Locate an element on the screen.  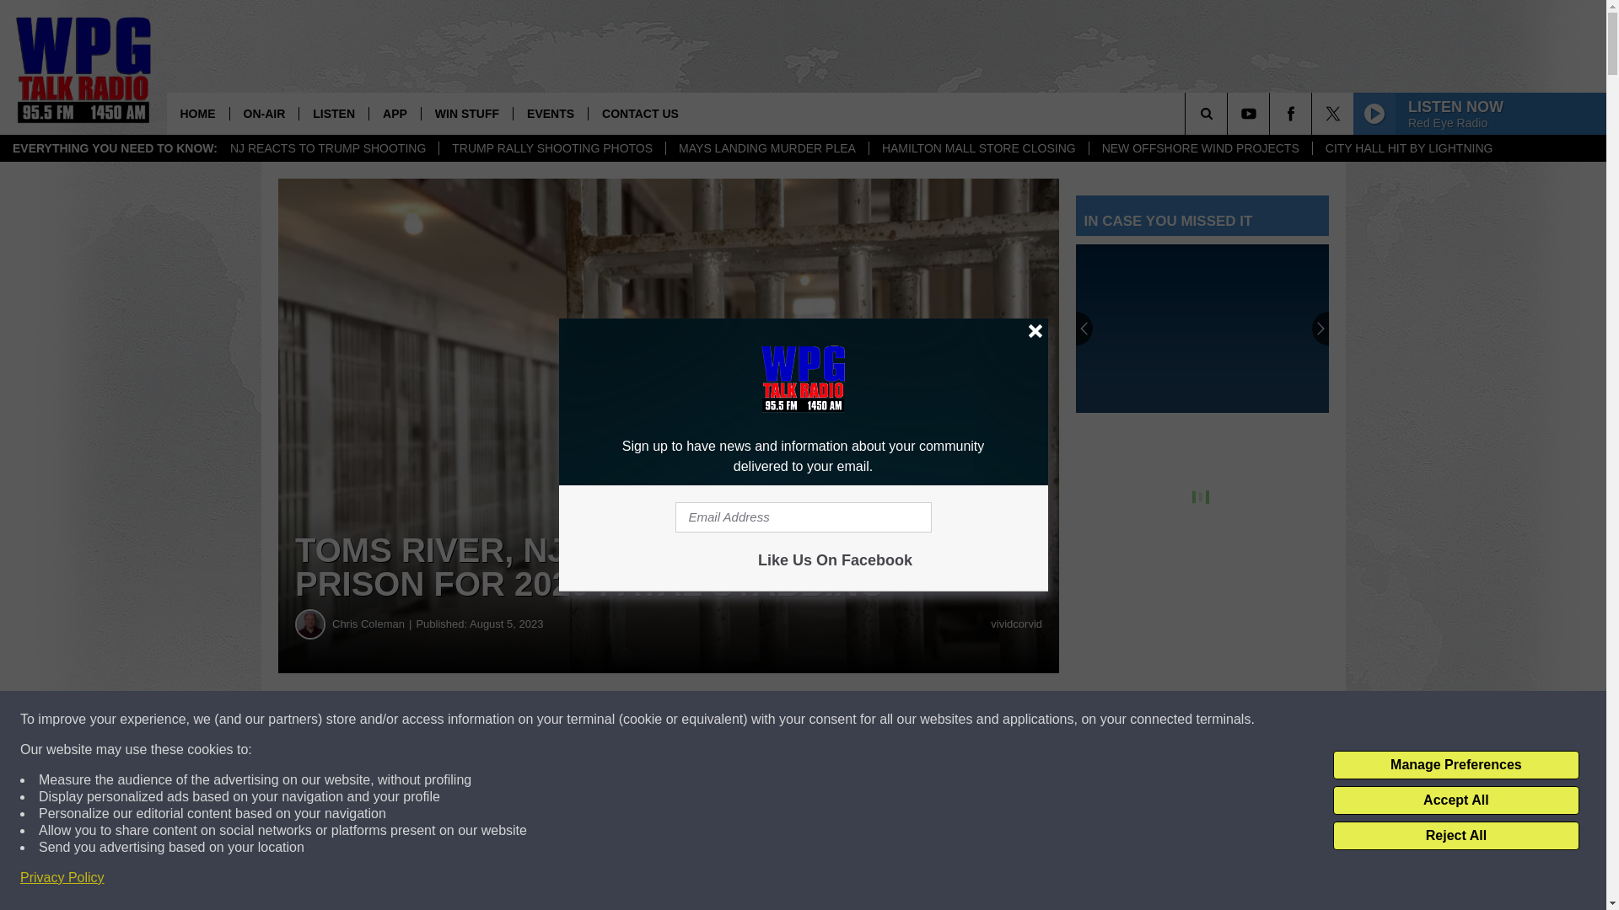
SEARCH is located at coordinates (1229, 113).